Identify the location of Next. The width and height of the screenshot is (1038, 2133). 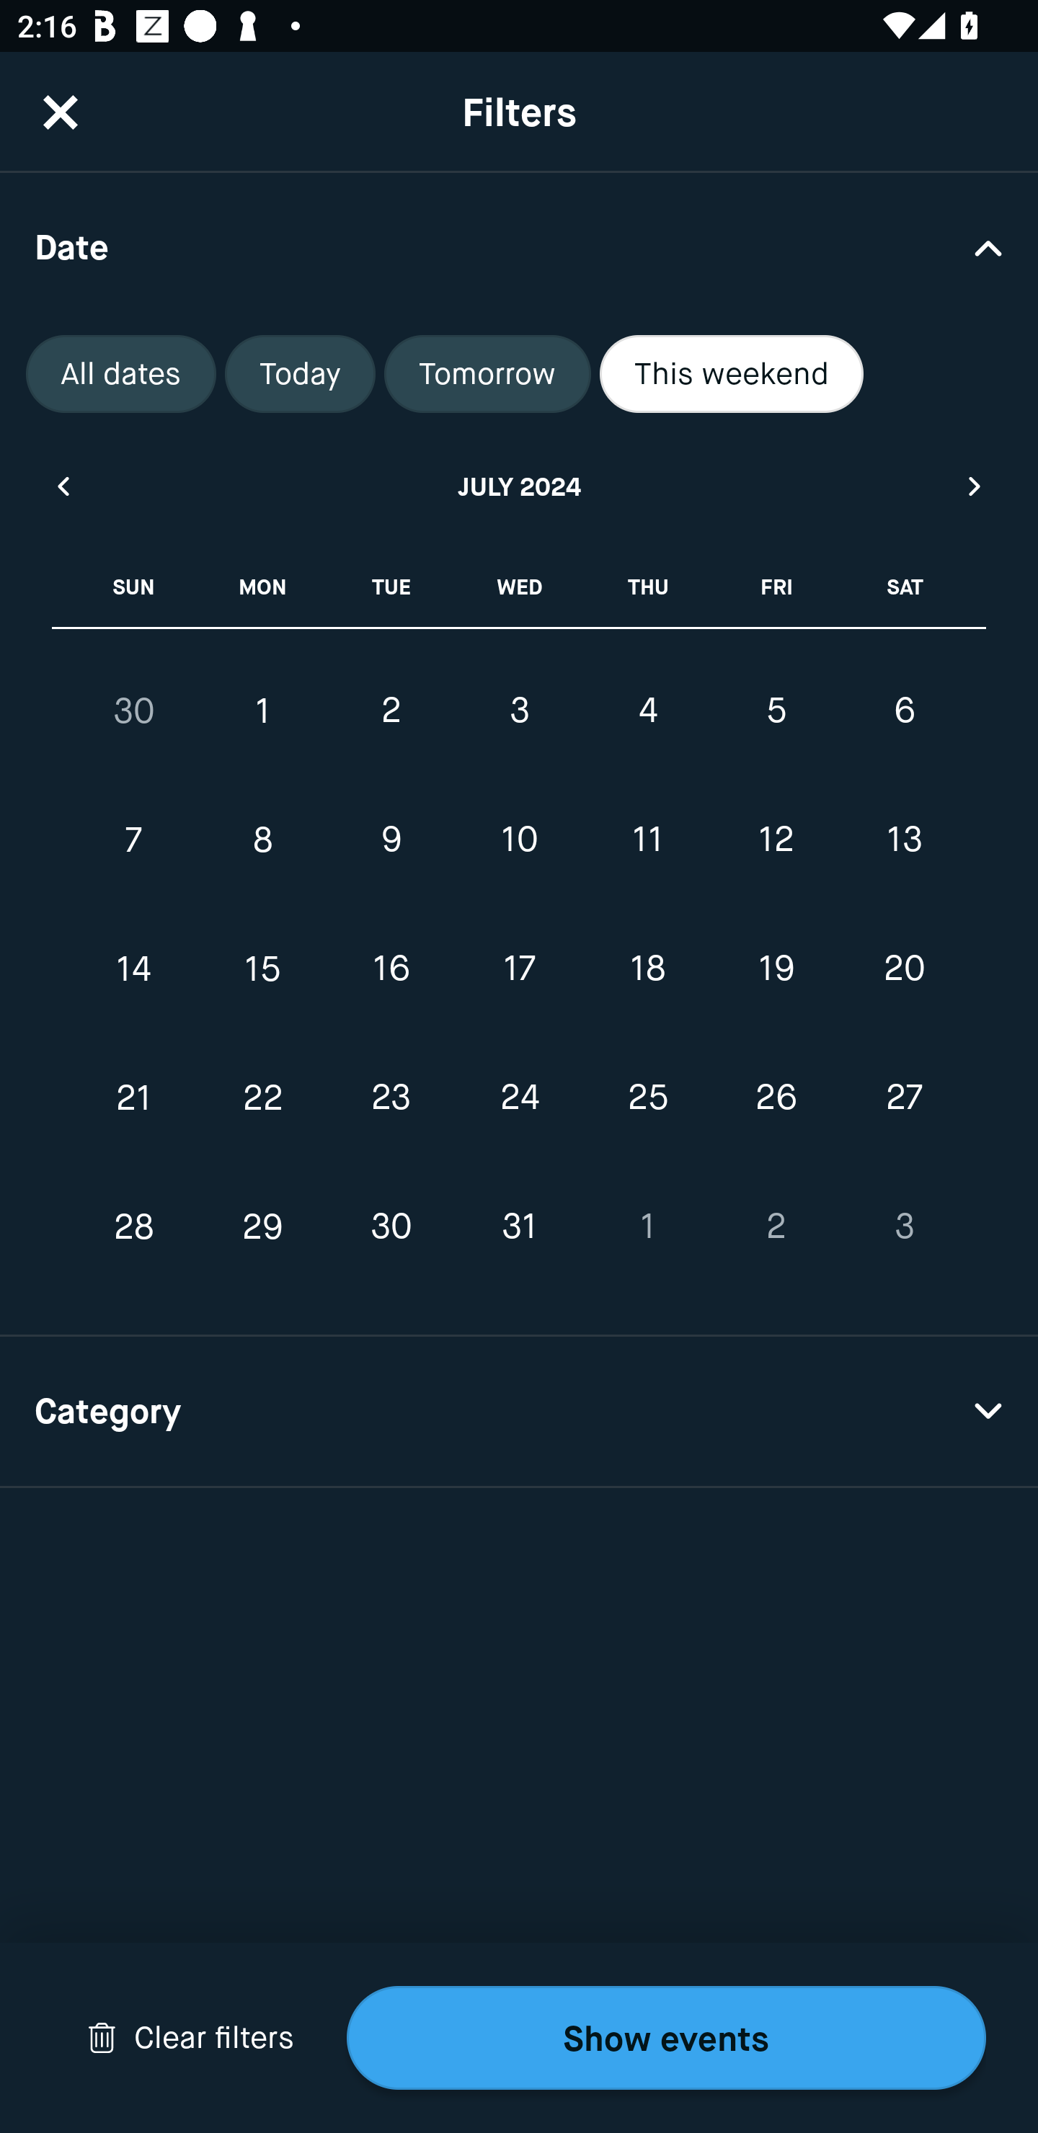
(975, 486).